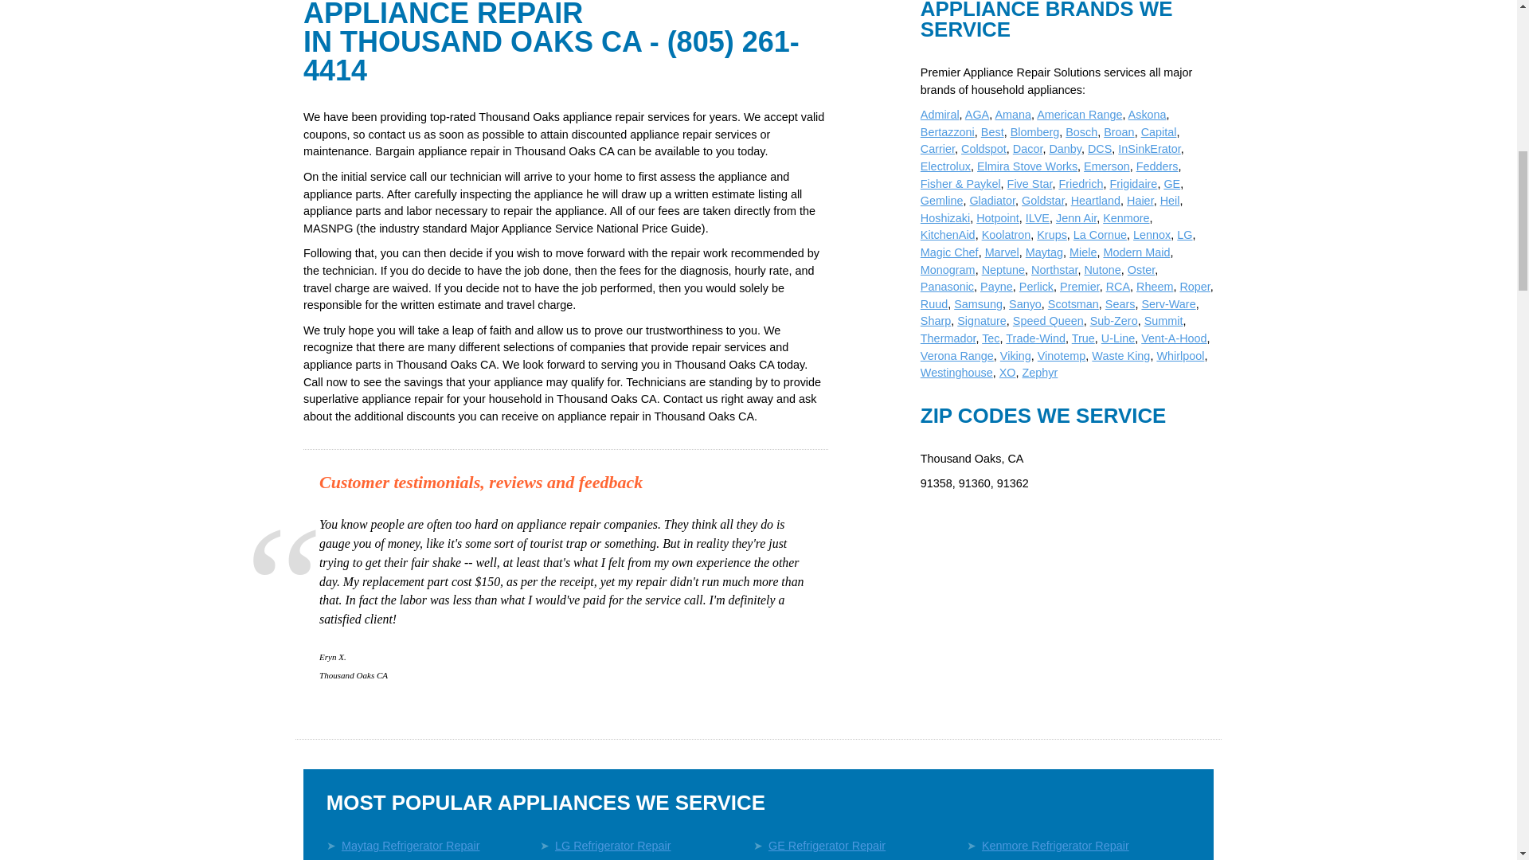 The image size is (1529, 860). Describe the element at coordinates (992, 131) in the screenshot. I see `Best` at that location.